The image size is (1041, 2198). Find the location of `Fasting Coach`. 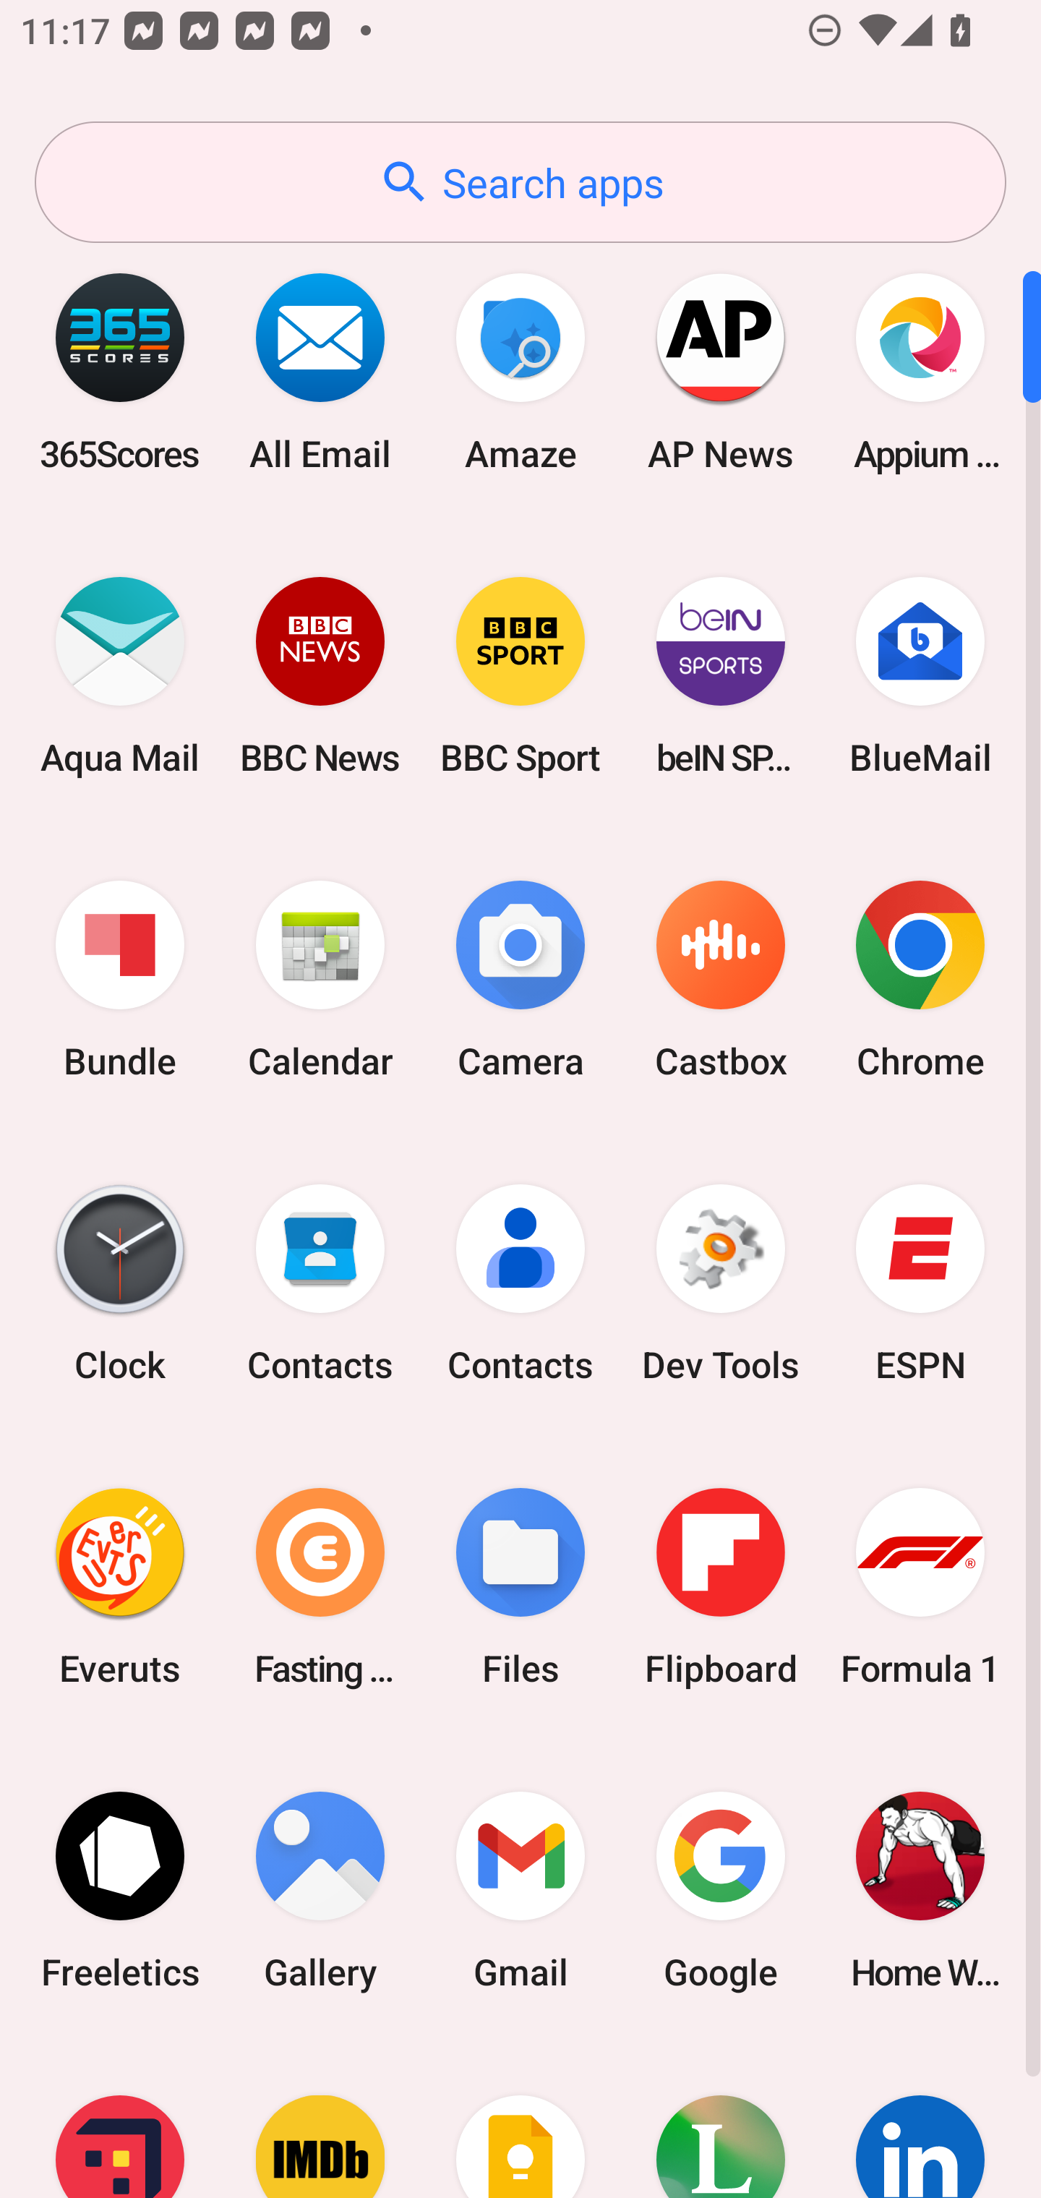

Fasting Coach is located at coordinates (320, 1586).